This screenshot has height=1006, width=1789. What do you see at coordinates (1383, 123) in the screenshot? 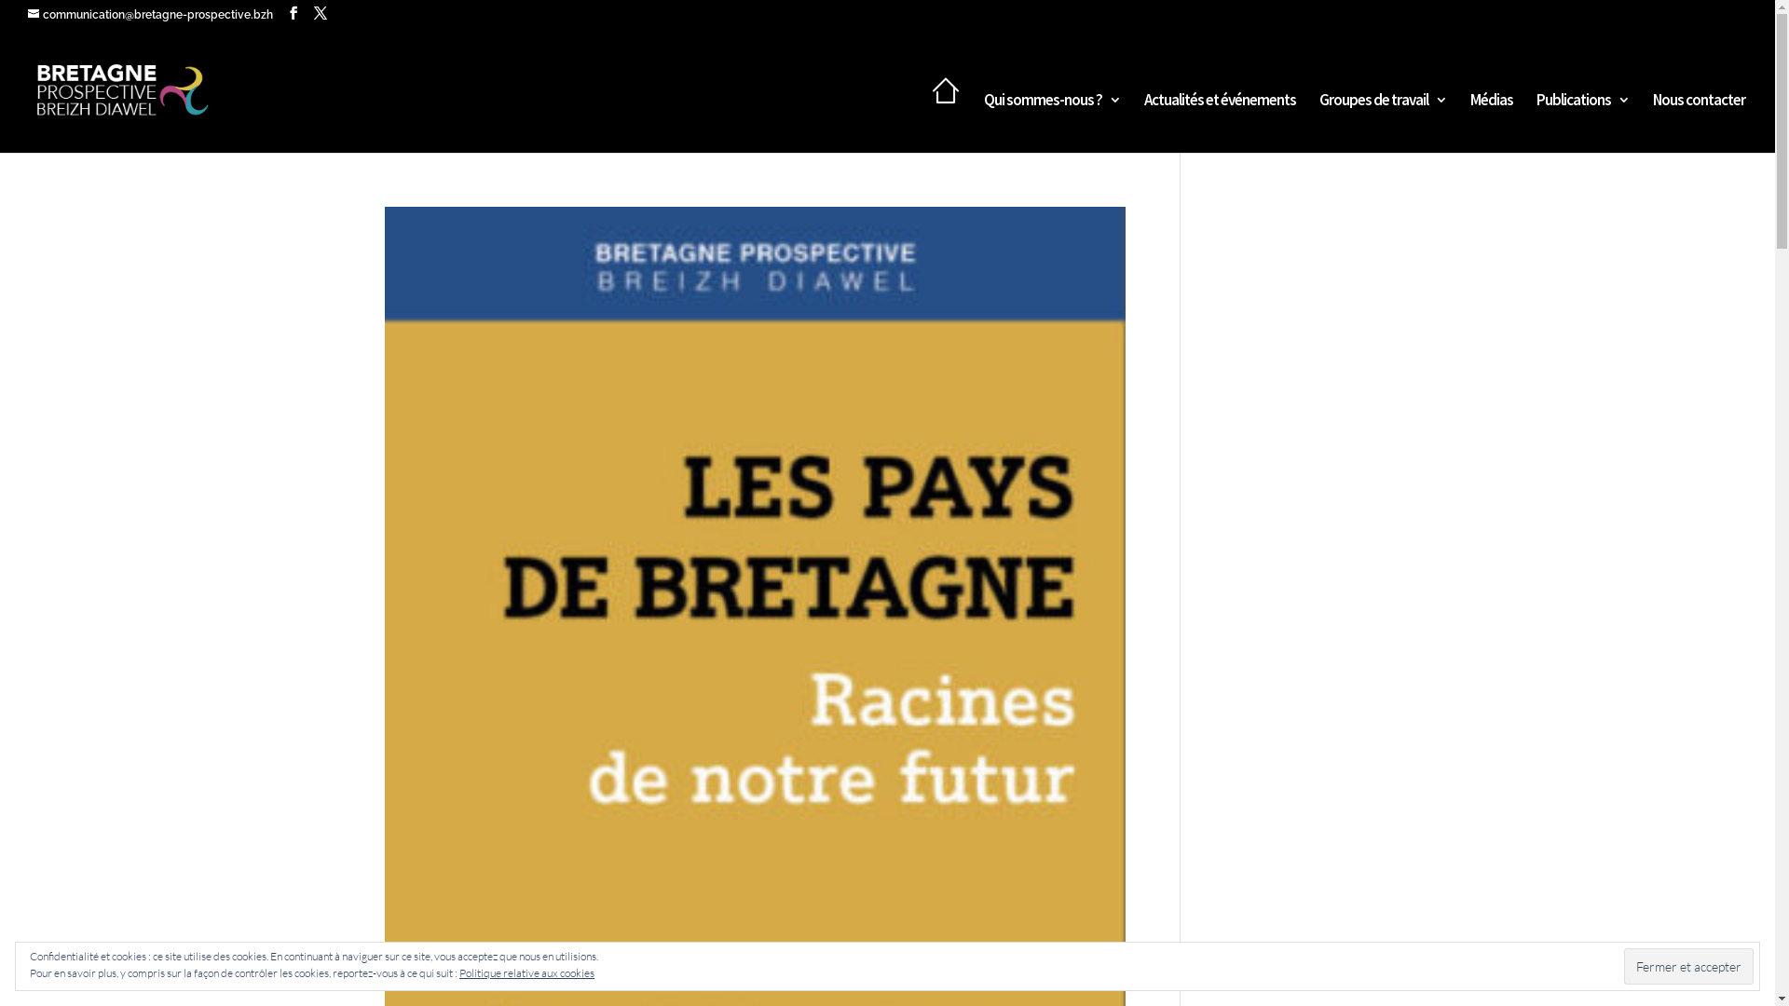
I see `Groupes de travail` at bounding box center [1383, 123].